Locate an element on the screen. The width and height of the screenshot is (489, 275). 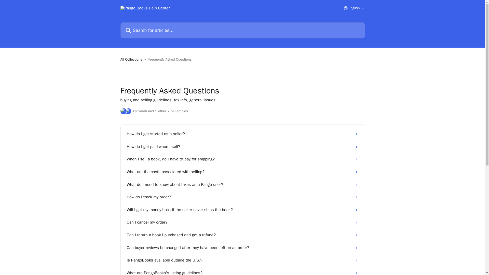
How do I get paid when I sell? is located at coordinates (242, 147).